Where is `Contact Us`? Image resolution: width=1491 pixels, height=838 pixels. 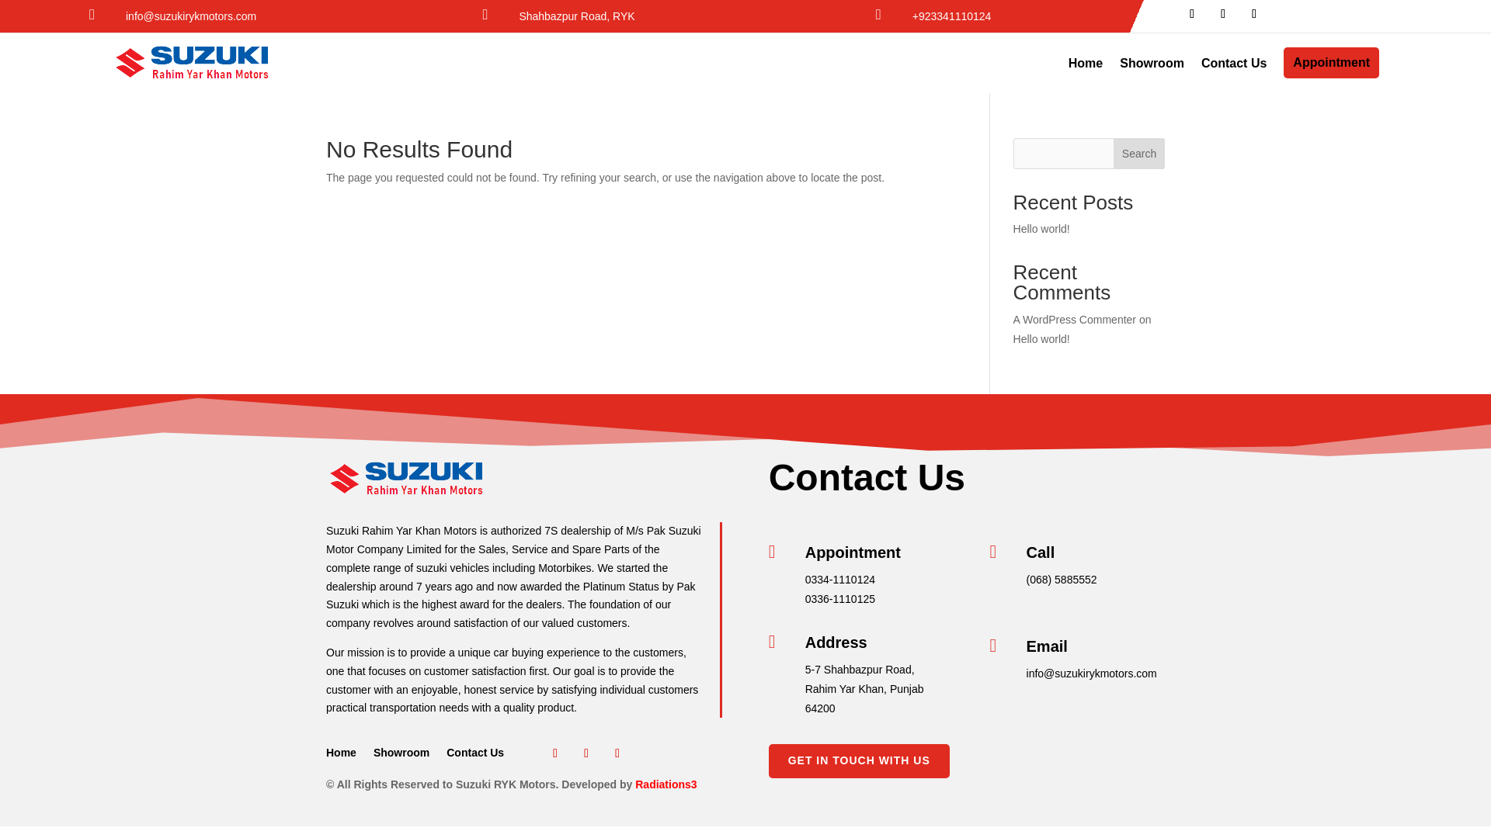 Contact Us is located at coordinates (474, 756).